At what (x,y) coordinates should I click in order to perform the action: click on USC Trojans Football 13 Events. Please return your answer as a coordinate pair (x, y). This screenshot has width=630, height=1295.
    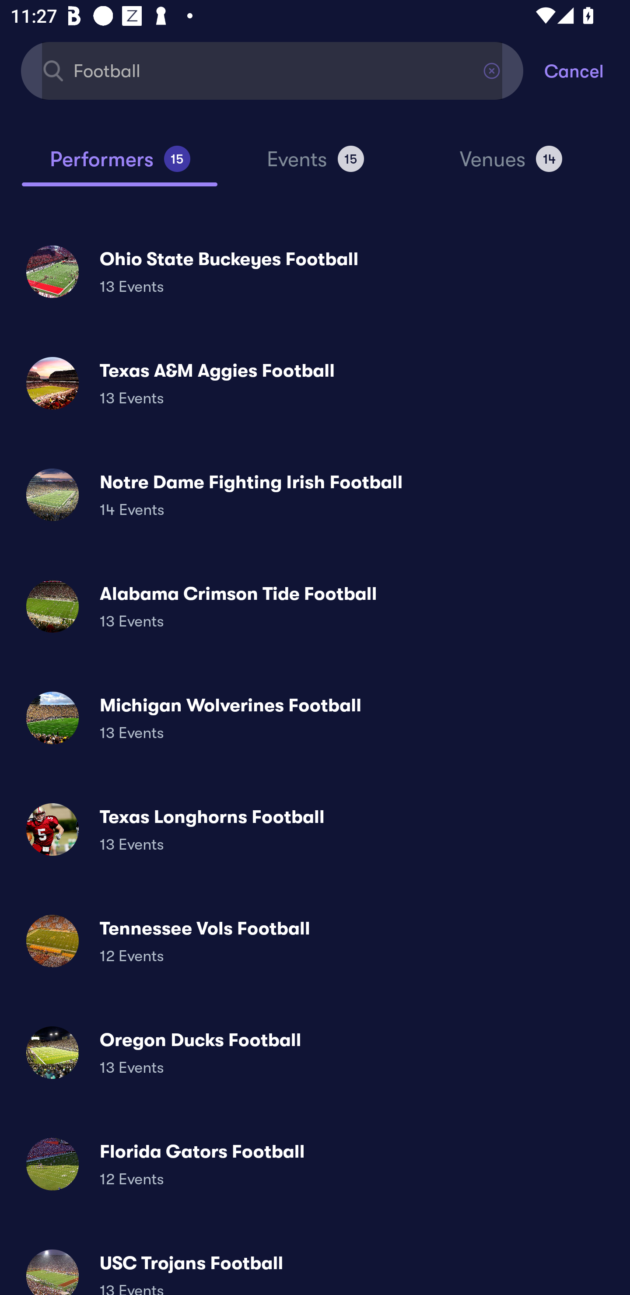
    Looking at the image, I should click on (315, 1266).